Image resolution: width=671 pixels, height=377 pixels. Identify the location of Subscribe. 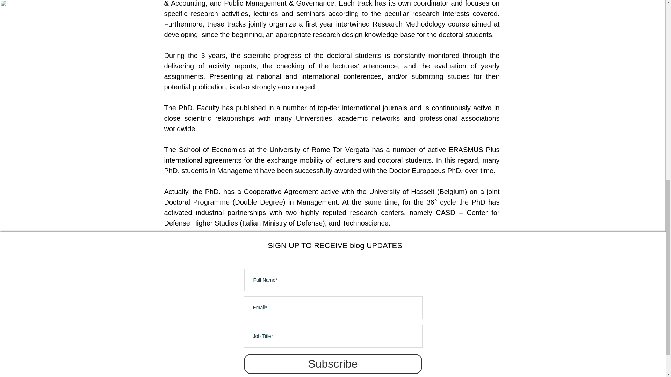
(333, 364).